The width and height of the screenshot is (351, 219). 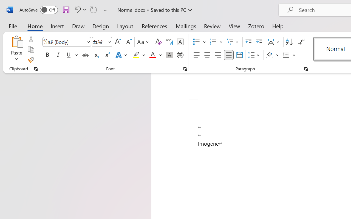 What do you see at coordinates (218, 55) in the screenshot?
I see `Align Right` at bounding box center [218, 55].